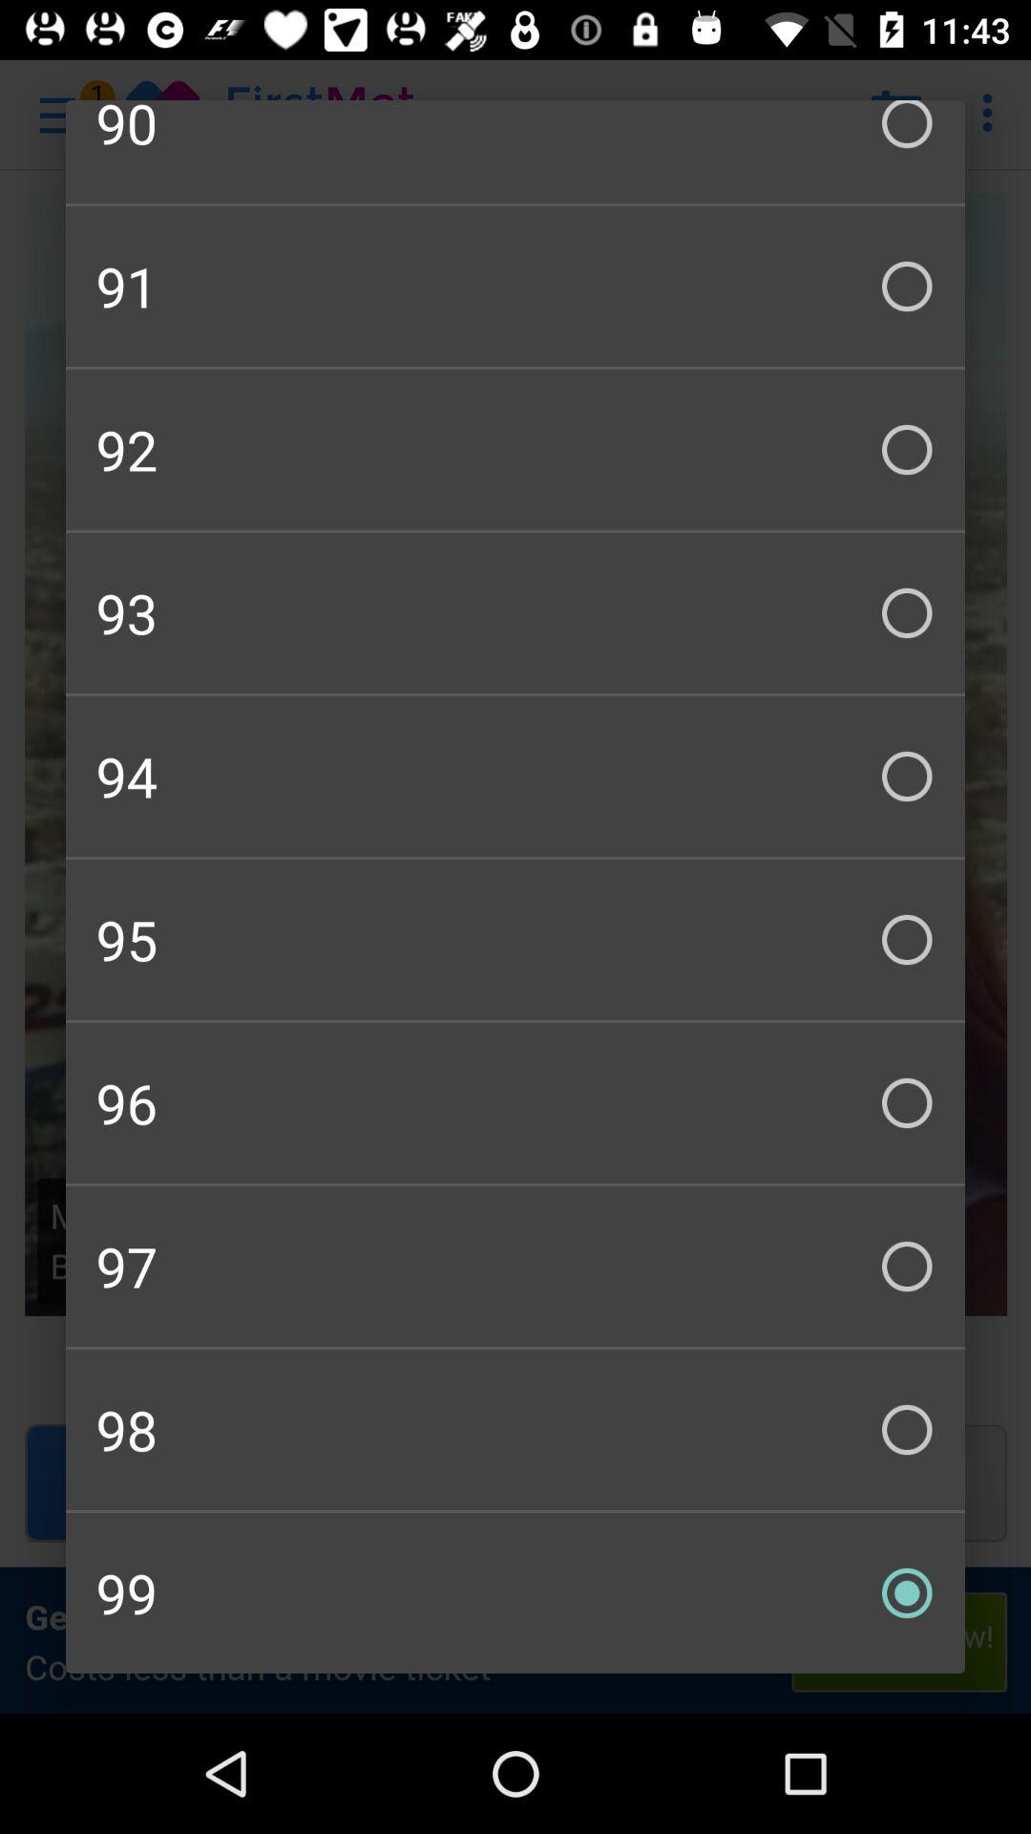 Image resolution: width=1031 pixels, height=1834 pixels. What do you see at coordinates (515, 1102) in the screenshot?
I see `turn off the icon above 97 icon` at bounding box center [515, 1102].